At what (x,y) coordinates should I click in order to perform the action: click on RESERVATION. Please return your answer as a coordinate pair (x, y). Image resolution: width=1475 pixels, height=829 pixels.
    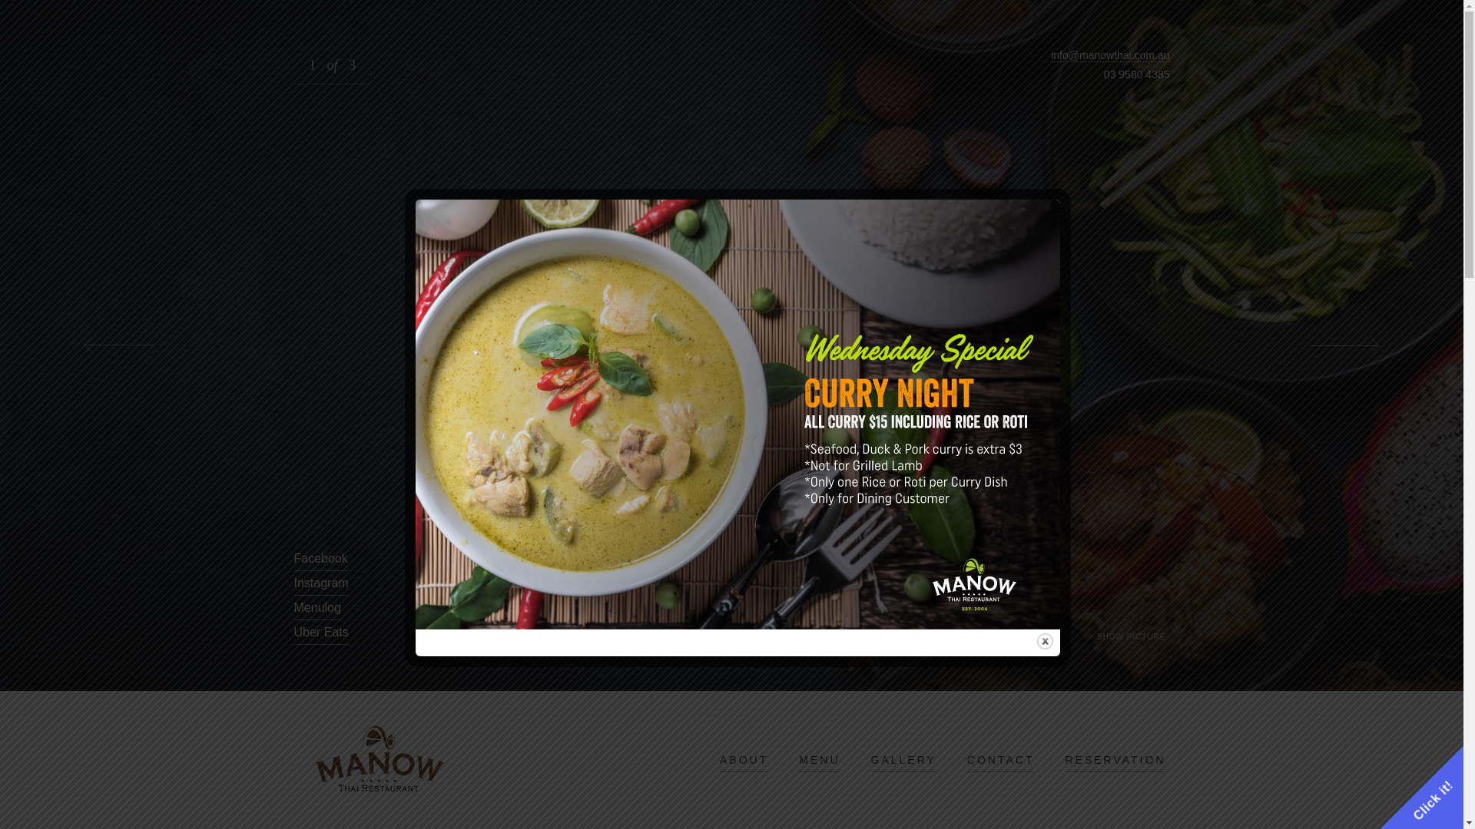
    Looking at the image, I should click on (1115, 760).